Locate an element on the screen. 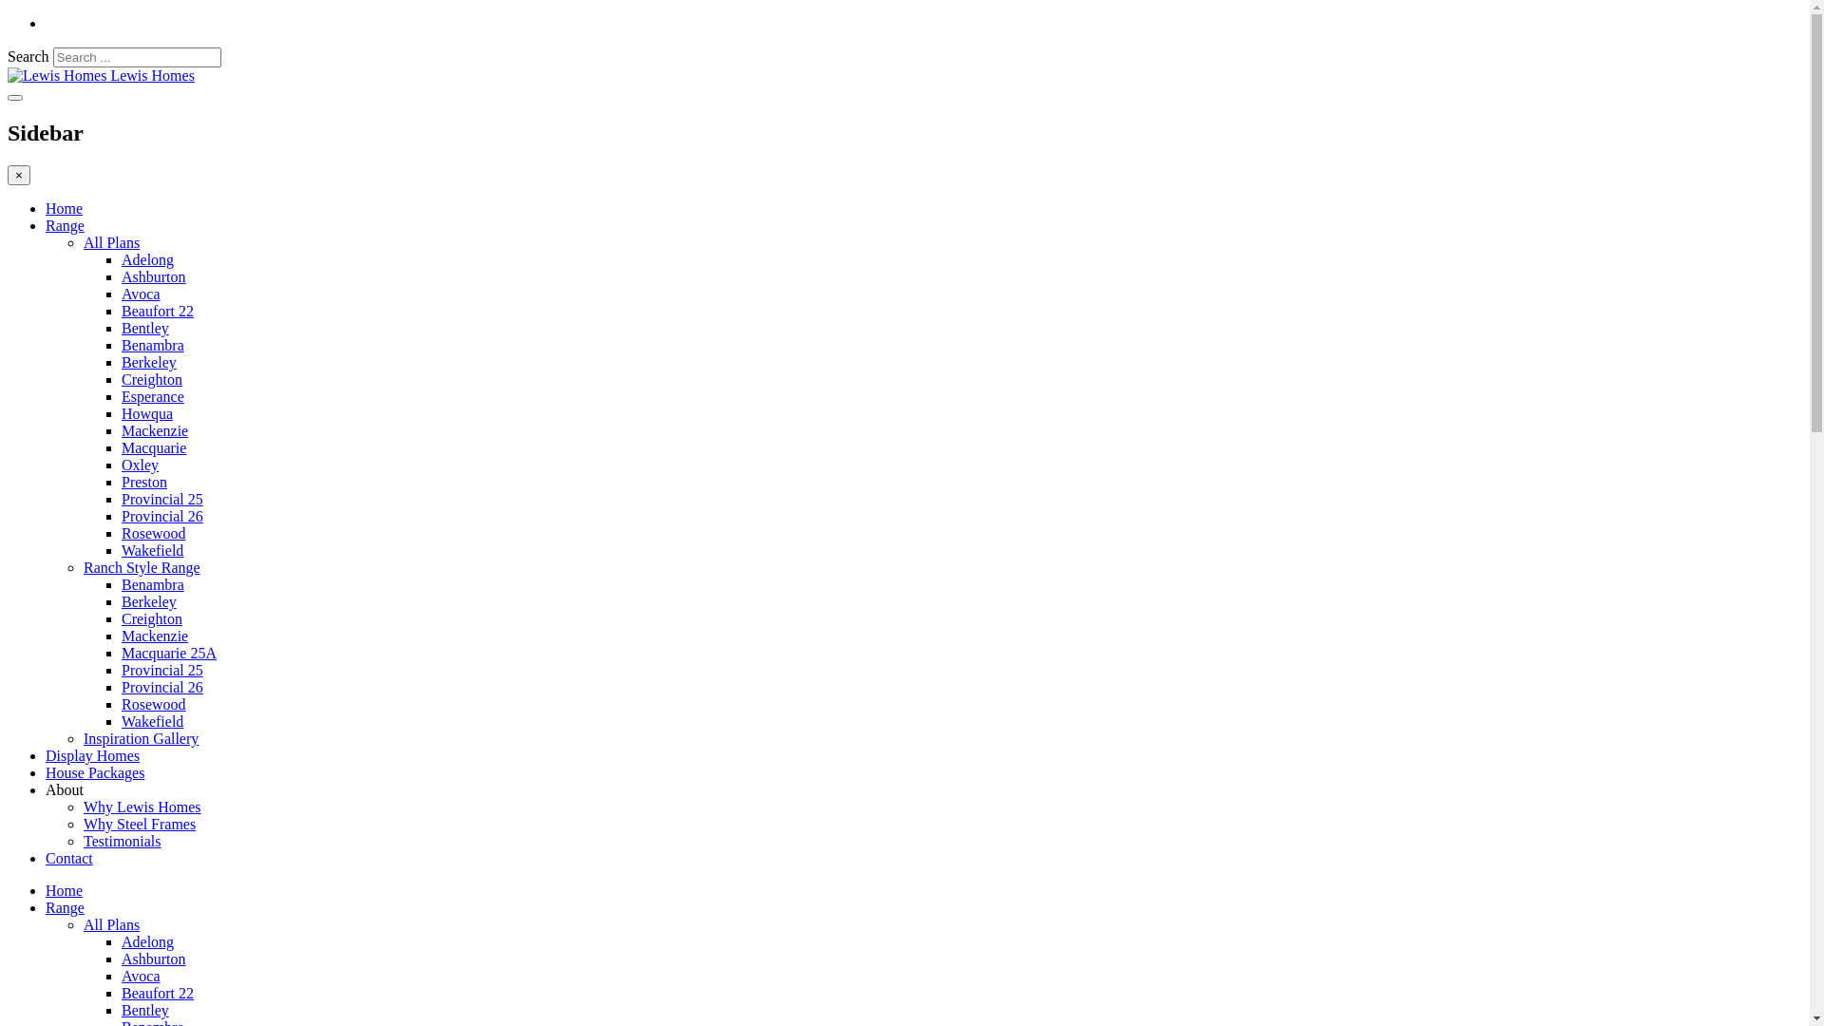 Image resolution: width=1824 pixels, height=1026 pixels. Inspiration Gallery is located at coordinates (141, 739).